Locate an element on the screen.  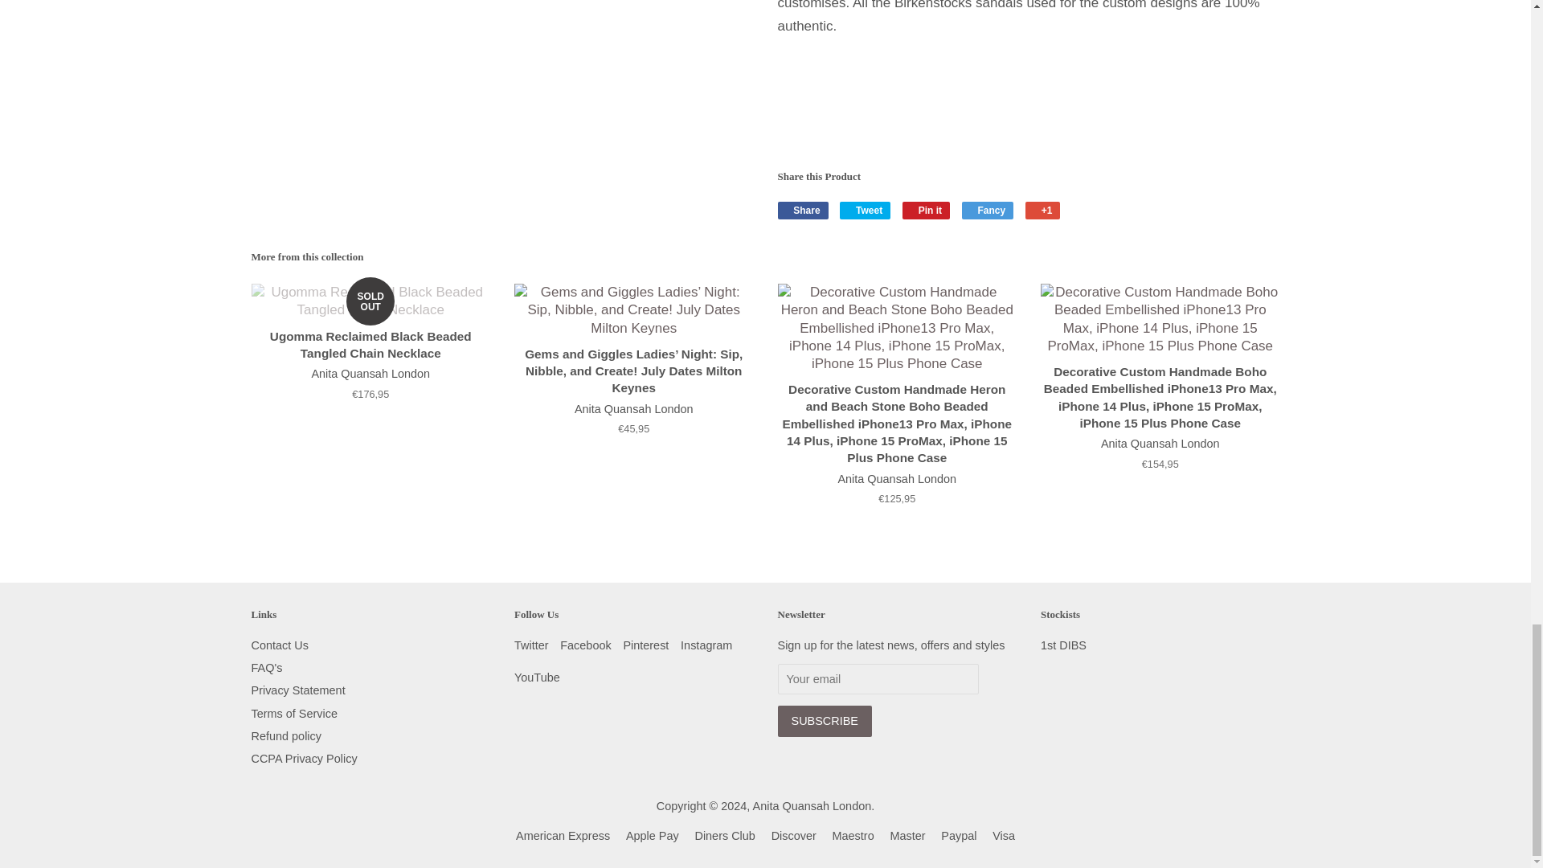
Anita Quansah London on Twitter is located at coordinates (531, 645).